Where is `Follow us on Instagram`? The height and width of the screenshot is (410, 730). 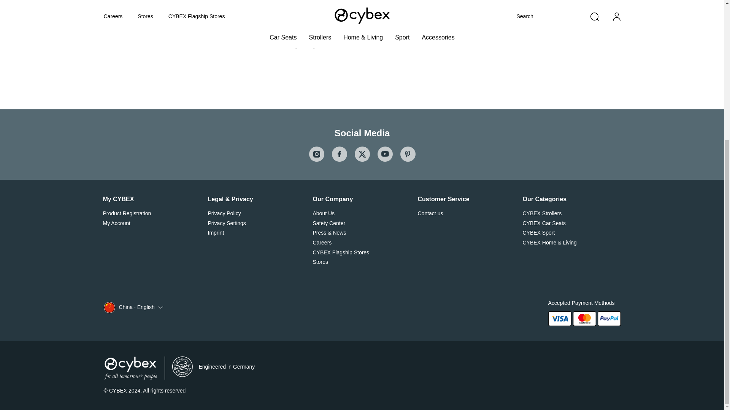 Follow us on Instagram is located at coordinates (316, 154).